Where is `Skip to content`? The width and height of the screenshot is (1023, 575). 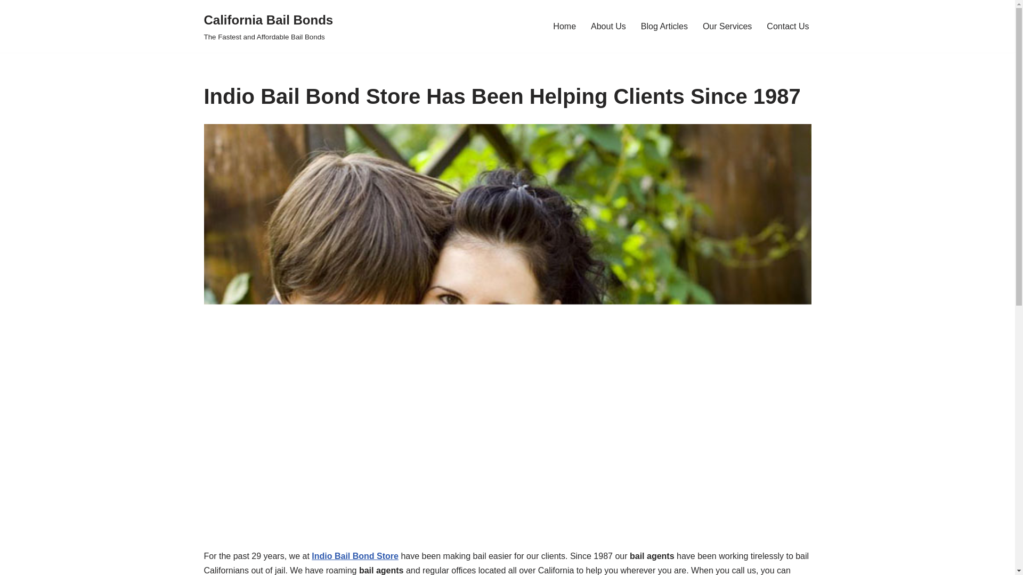 Skip to content is located at coordinates (787, 26).